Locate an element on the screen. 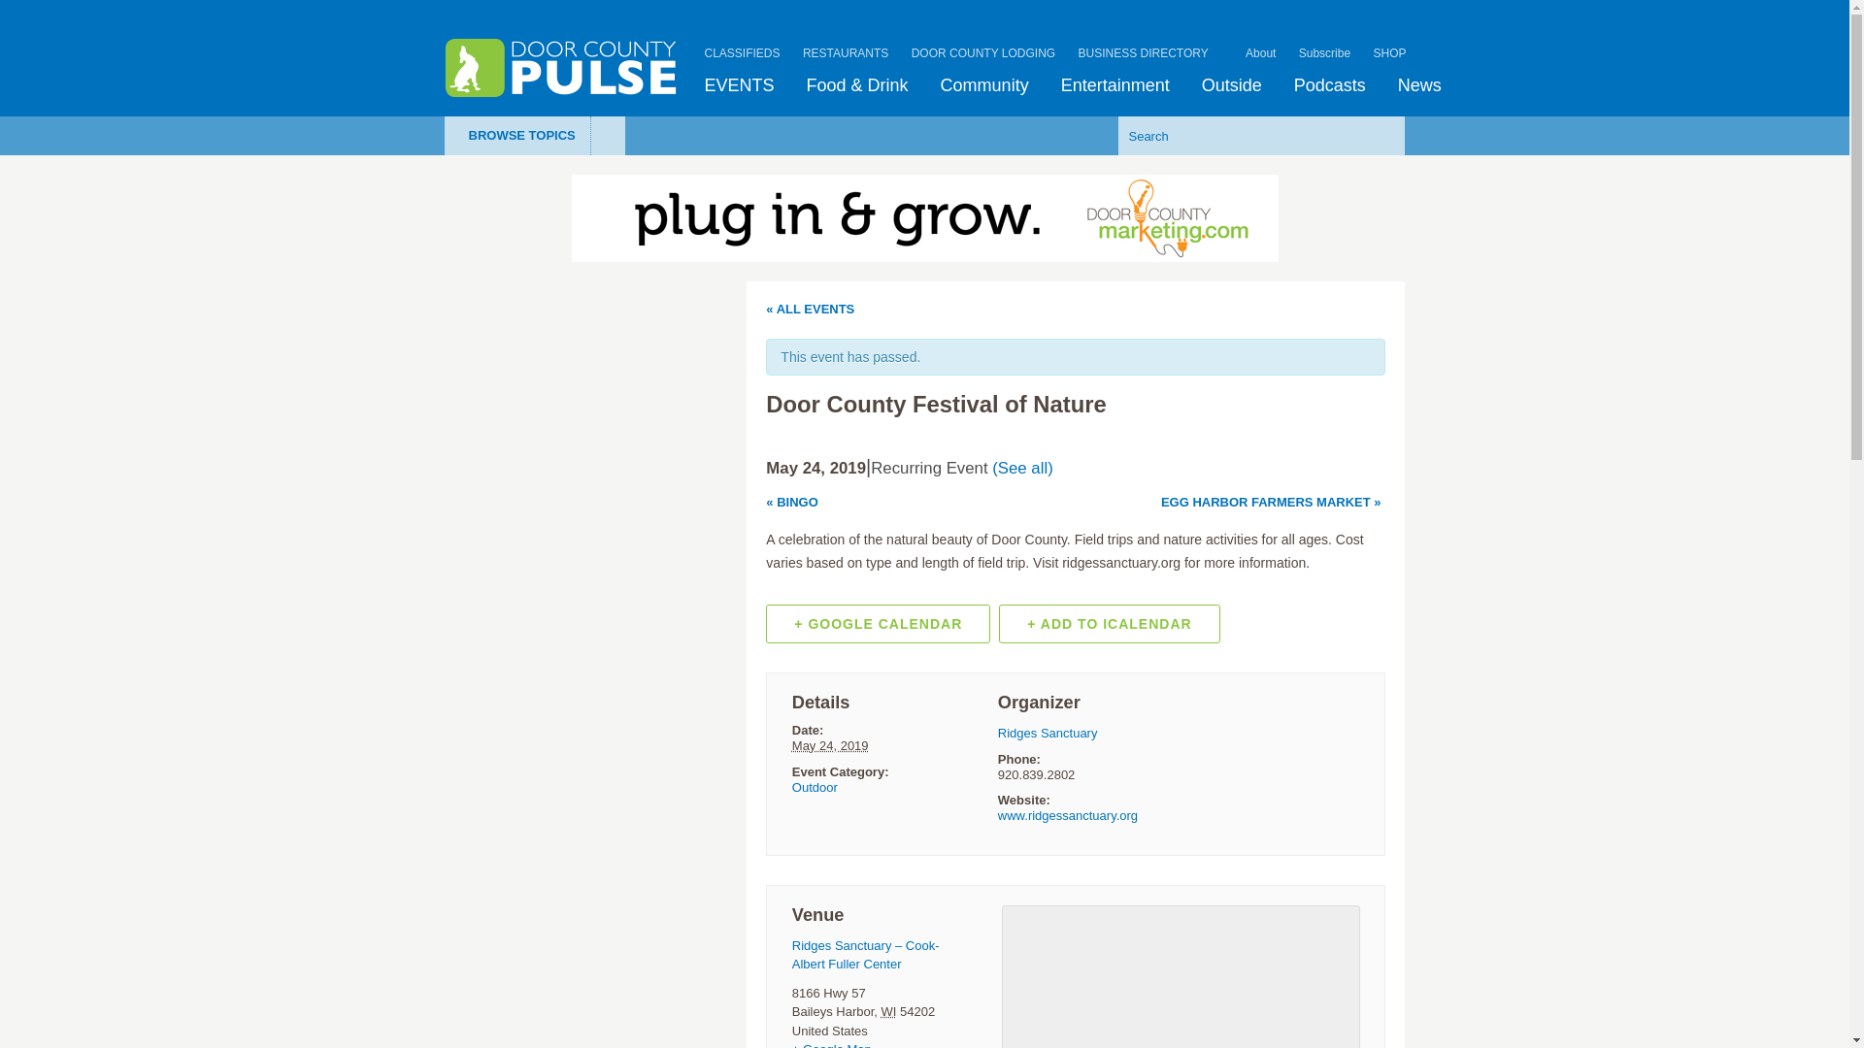  Download .ics file is located at coordinates (1109, 624).